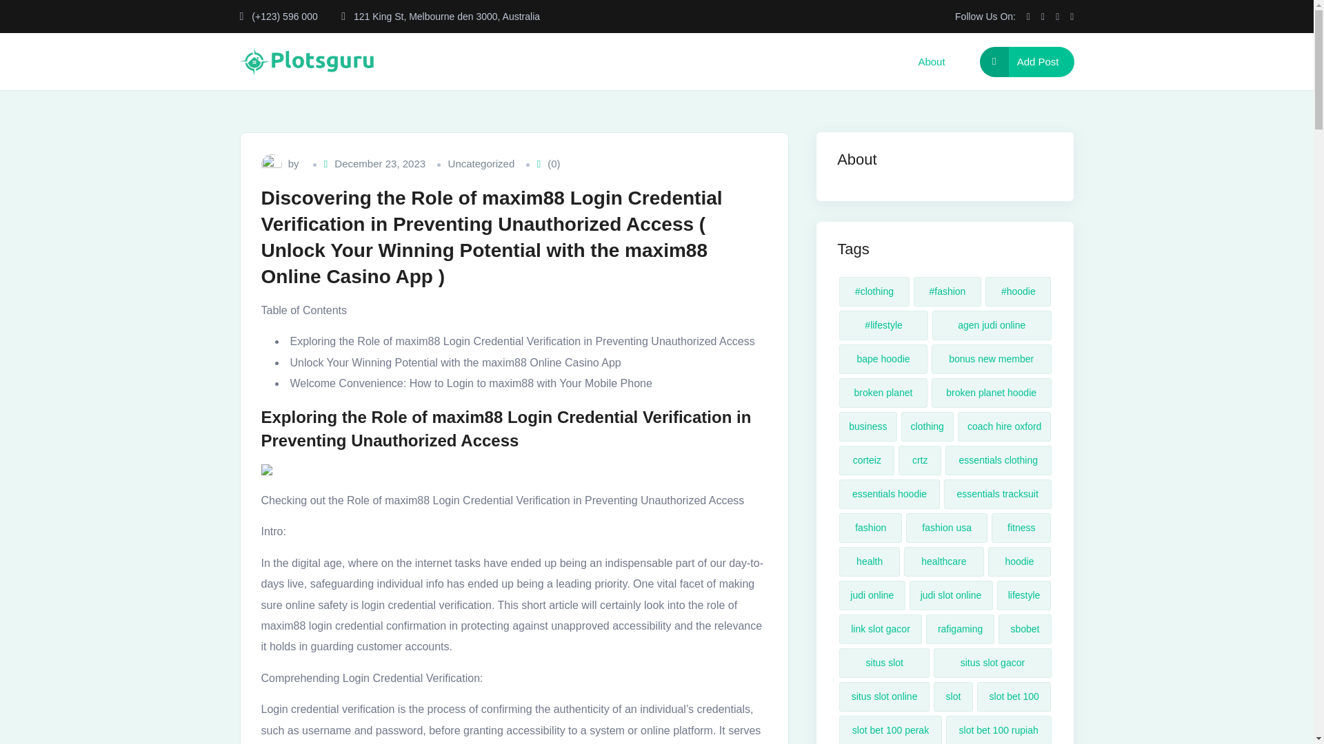 This screenshot has height=744, width=1324. I want to click on broken planet, so click(883, 393).